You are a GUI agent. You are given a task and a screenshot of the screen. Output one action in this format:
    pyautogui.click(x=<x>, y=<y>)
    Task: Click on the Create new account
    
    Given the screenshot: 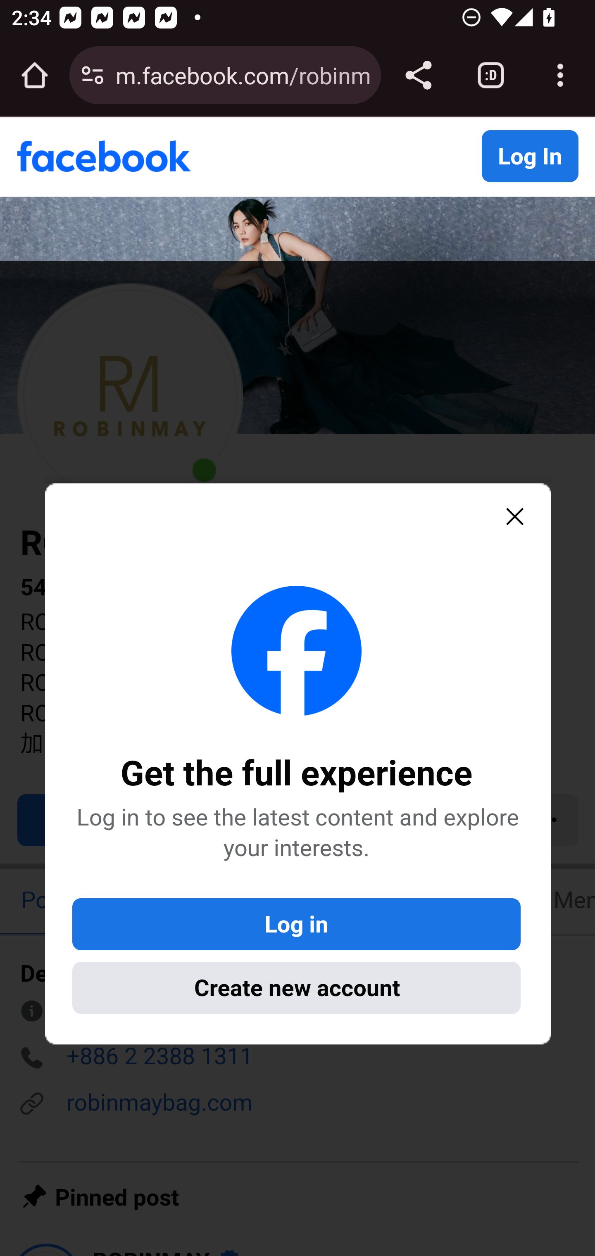 What is the action you would take?
    pyautogui.click(x=297, y=987)
    